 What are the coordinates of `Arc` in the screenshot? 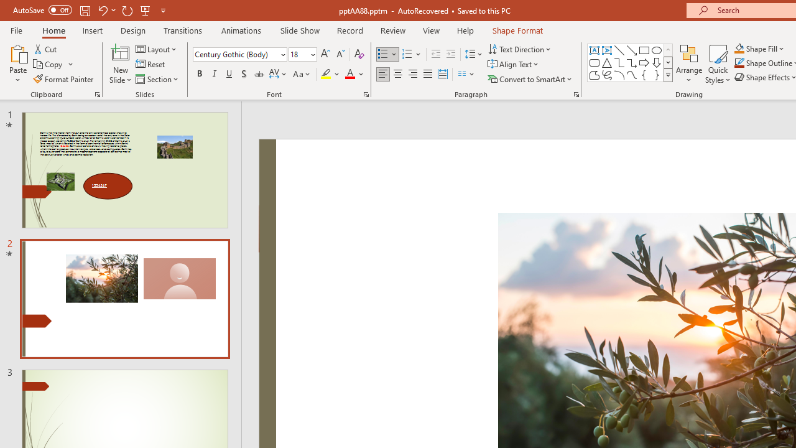 It's located at (619, 75).